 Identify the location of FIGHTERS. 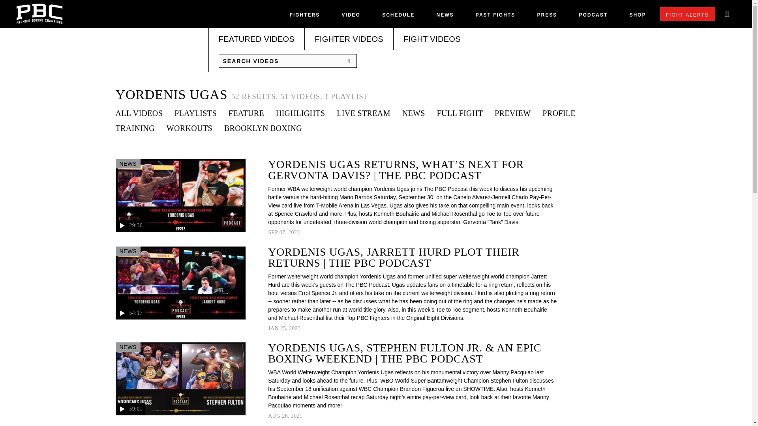
(305, 17).